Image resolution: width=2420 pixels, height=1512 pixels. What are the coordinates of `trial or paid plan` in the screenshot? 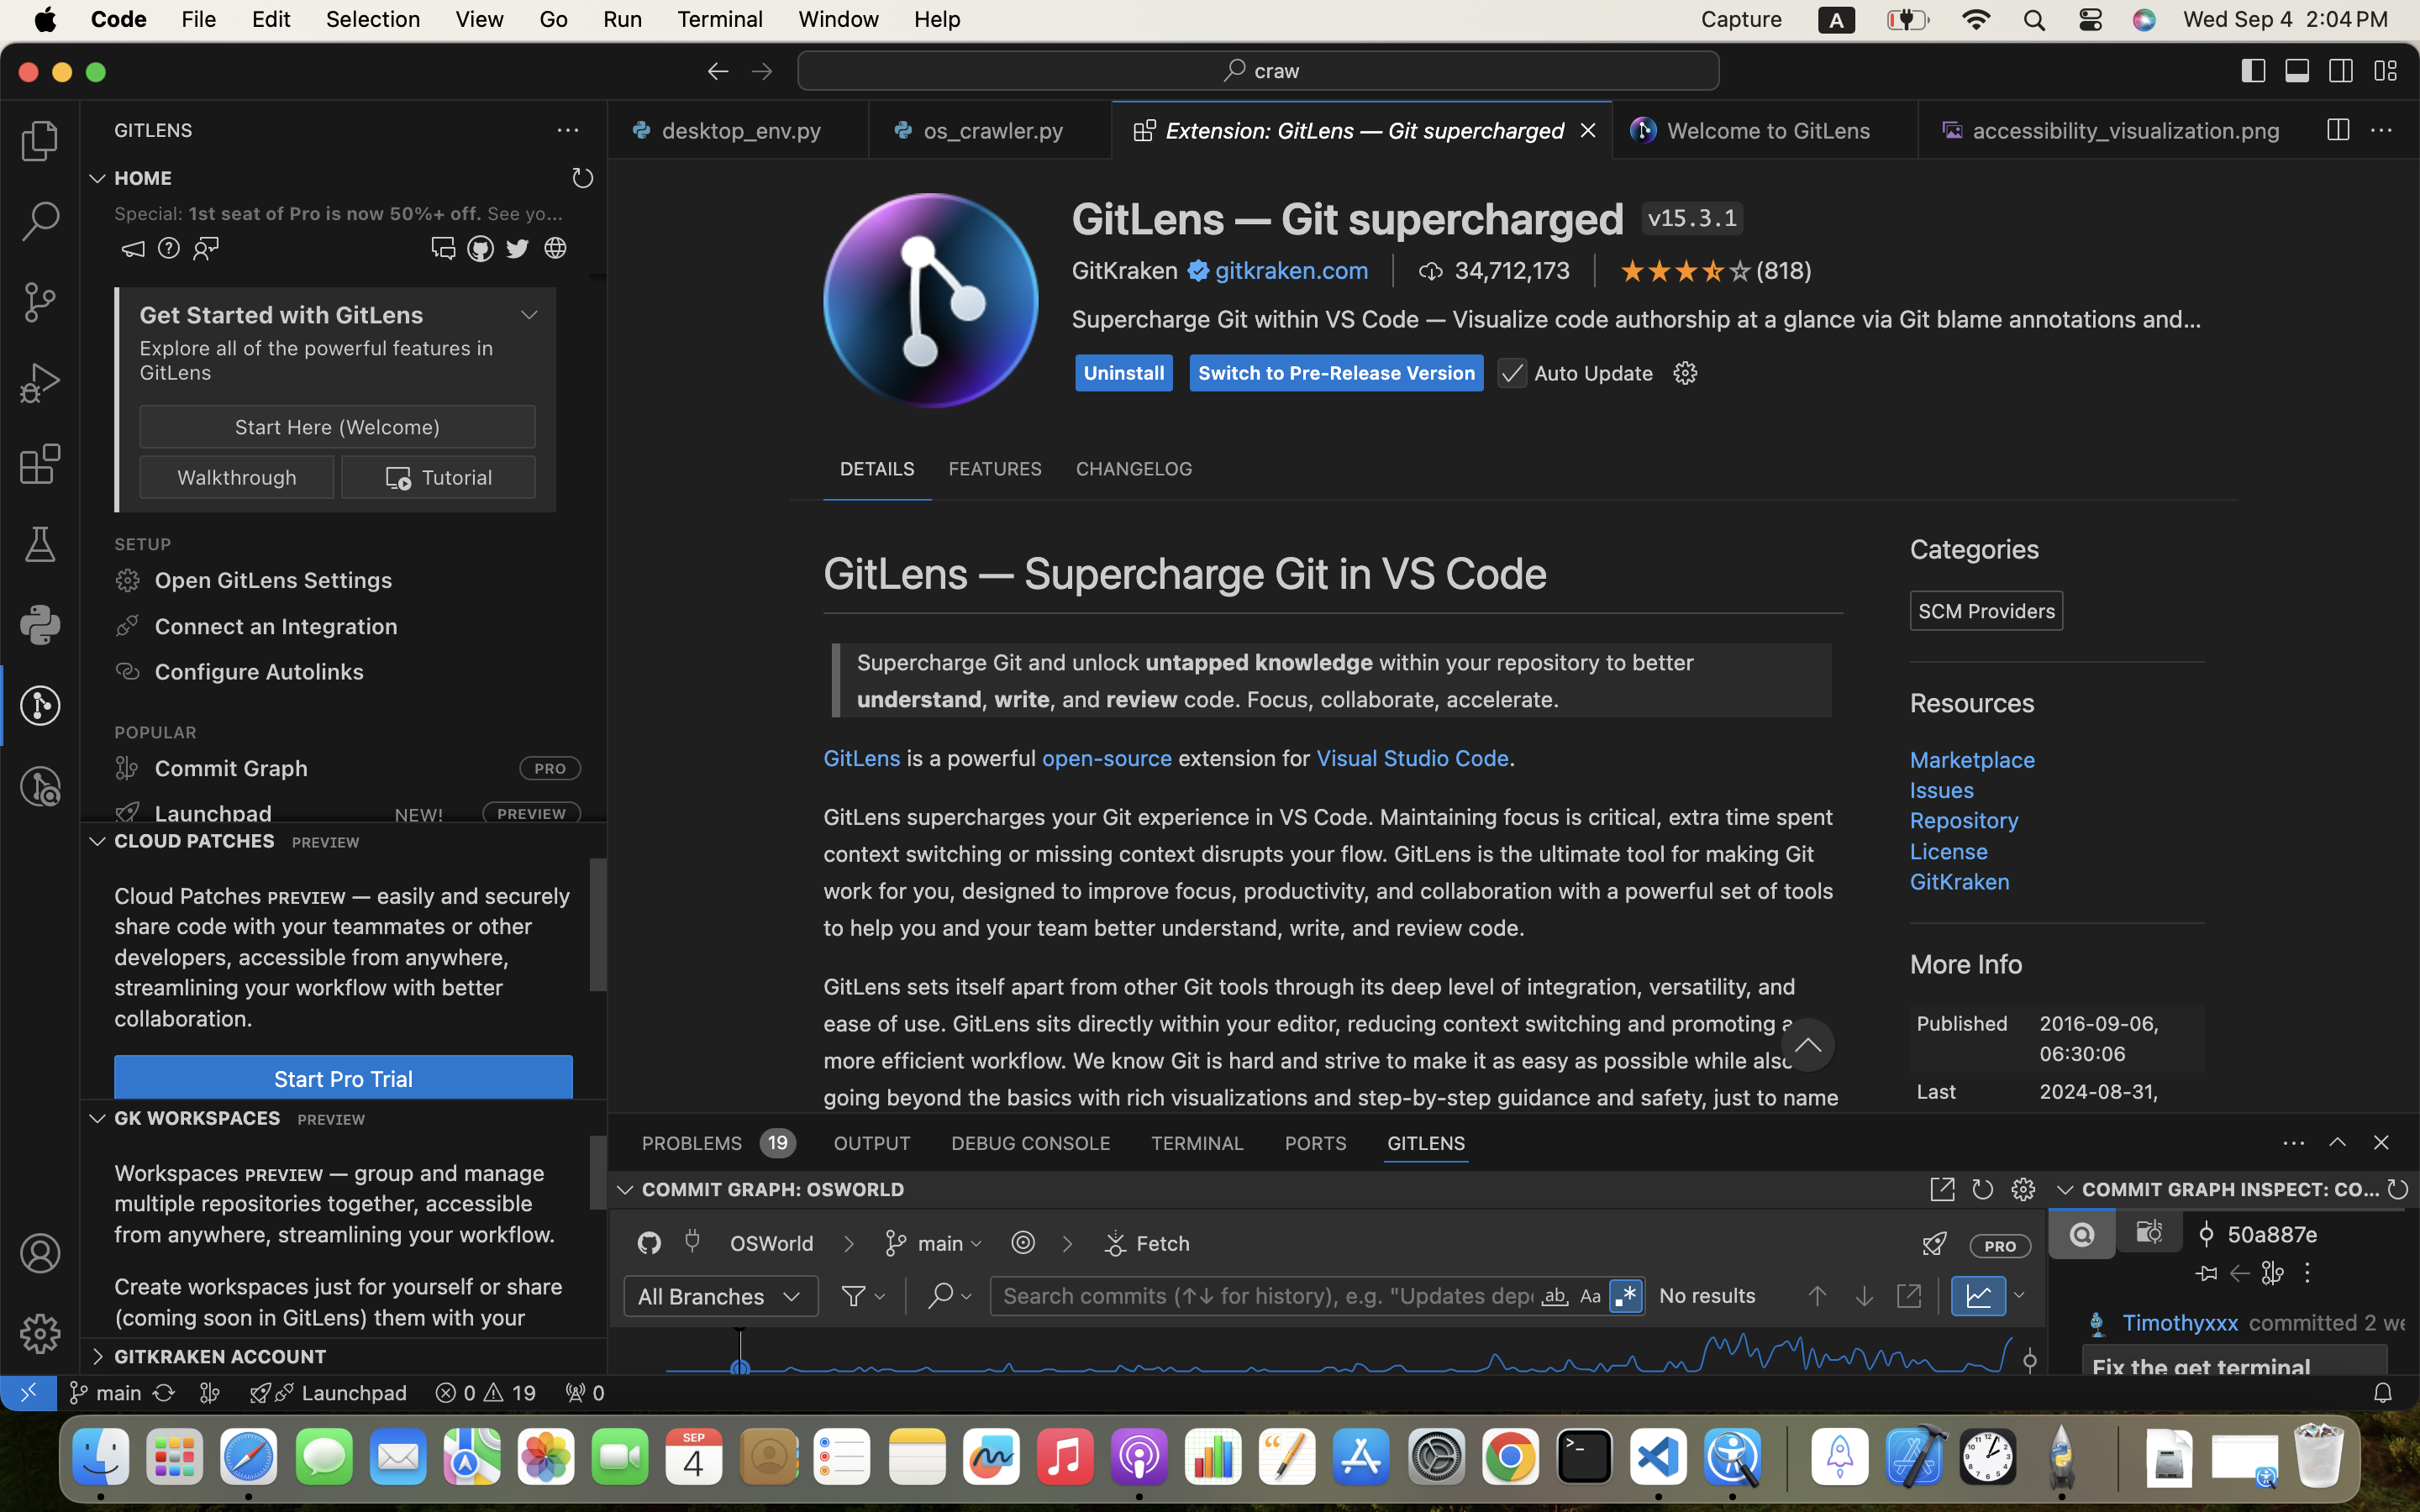 It's located at (1589, 491).